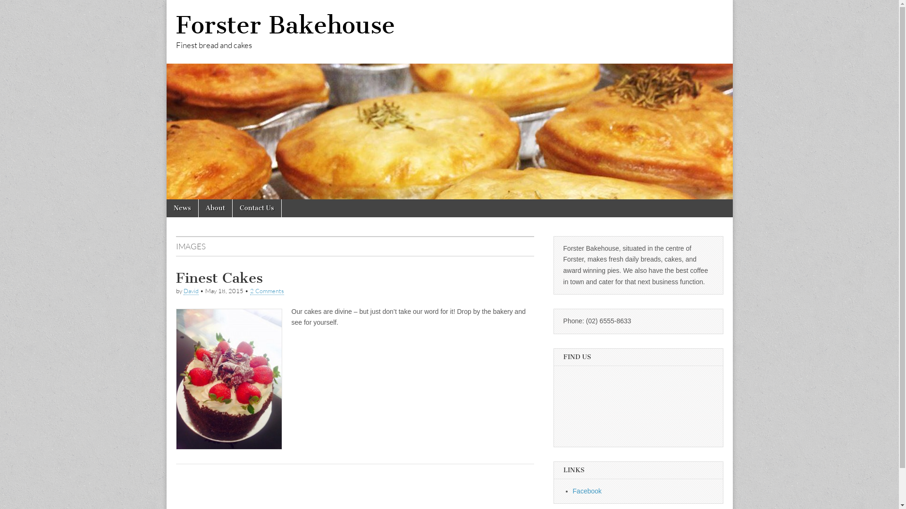 The height and width of the screenshot is (509, 906). What do you see at coordinates (256, 208) in the screenshot?
I see `Contact Us` at bounding box center [256, 208].